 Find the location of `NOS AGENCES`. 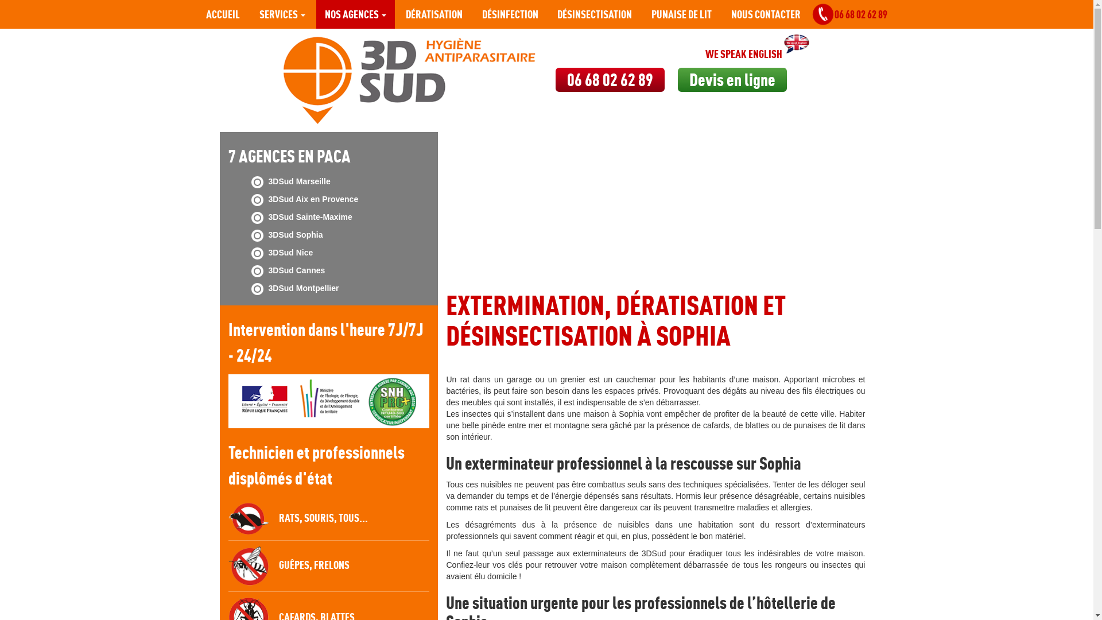

NOS AGENCES is located at coordinates (356, 14).